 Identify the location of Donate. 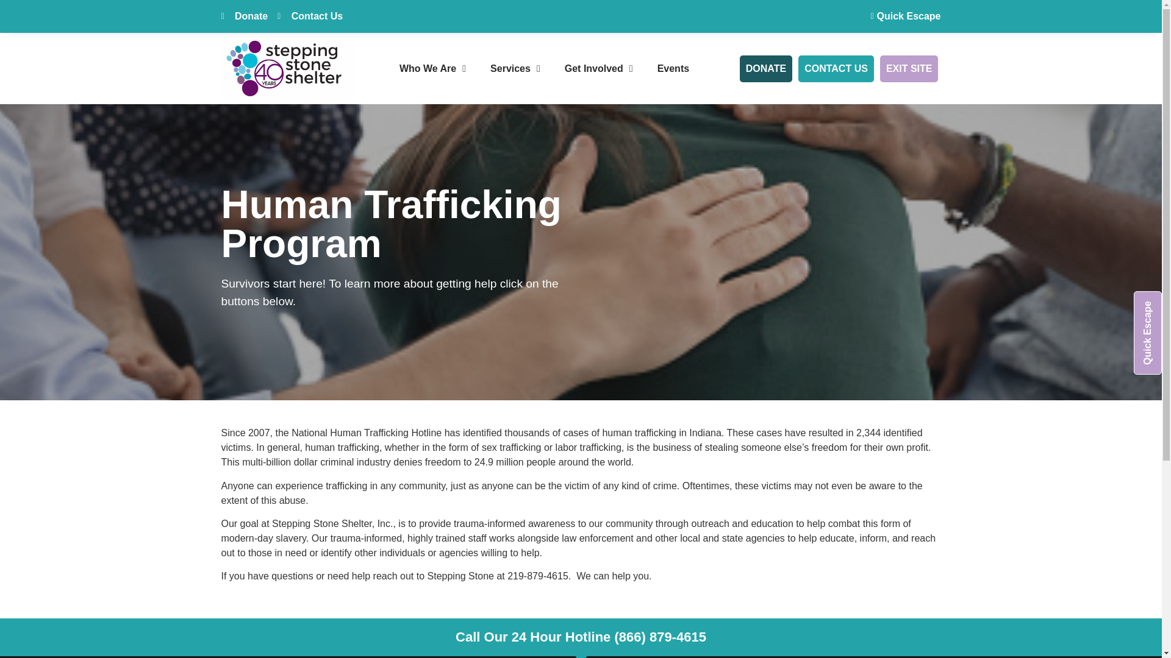
(244, 16).